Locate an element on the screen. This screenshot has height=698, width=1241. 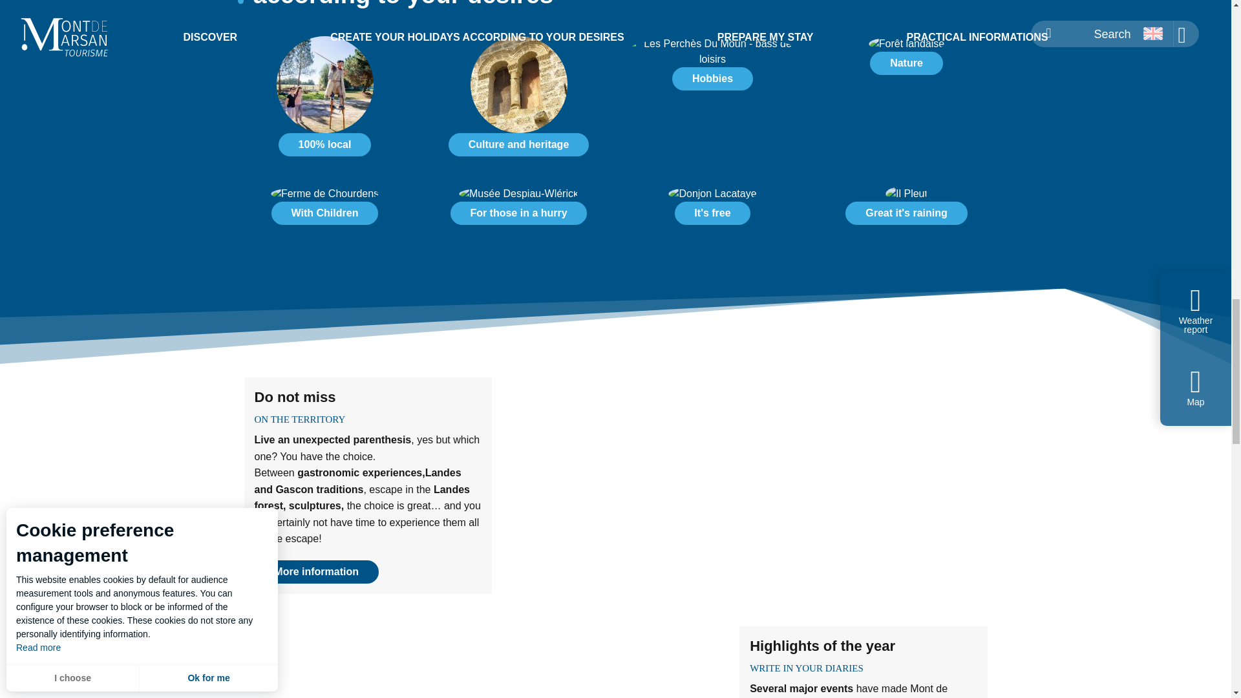
Great it's raining is located at coordinates (906, 213).